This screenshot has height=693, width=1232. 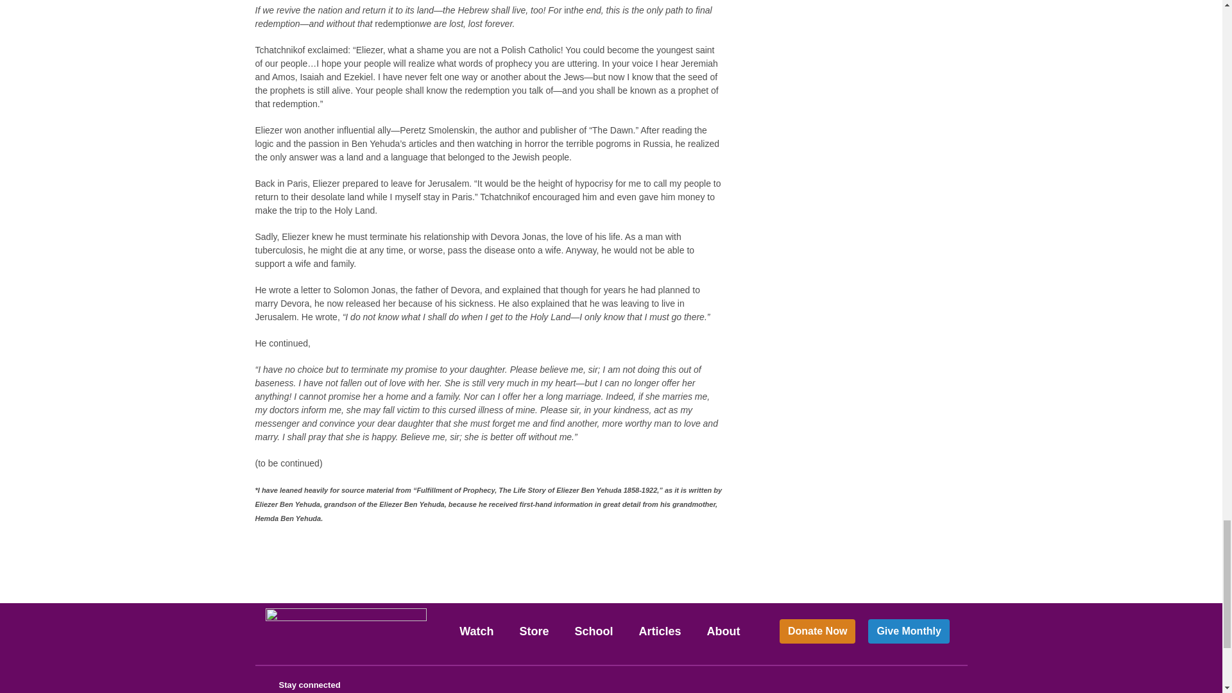 What do you see at coordinates (909, 631) in the screenshot?
I see `Give Monthly` at bounding box center [909, 631].